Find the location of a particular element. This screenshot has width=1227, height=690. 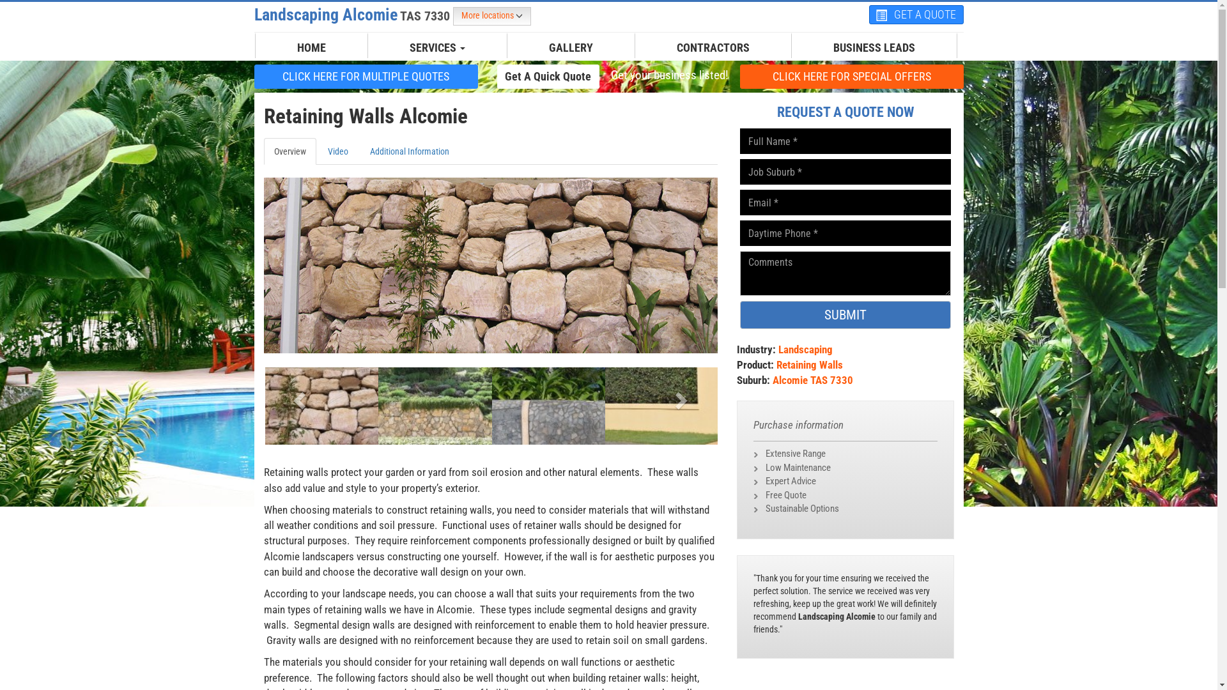

CLICK HERE FOR SPECIAL OFFERS is located at coordinates (852, 77).